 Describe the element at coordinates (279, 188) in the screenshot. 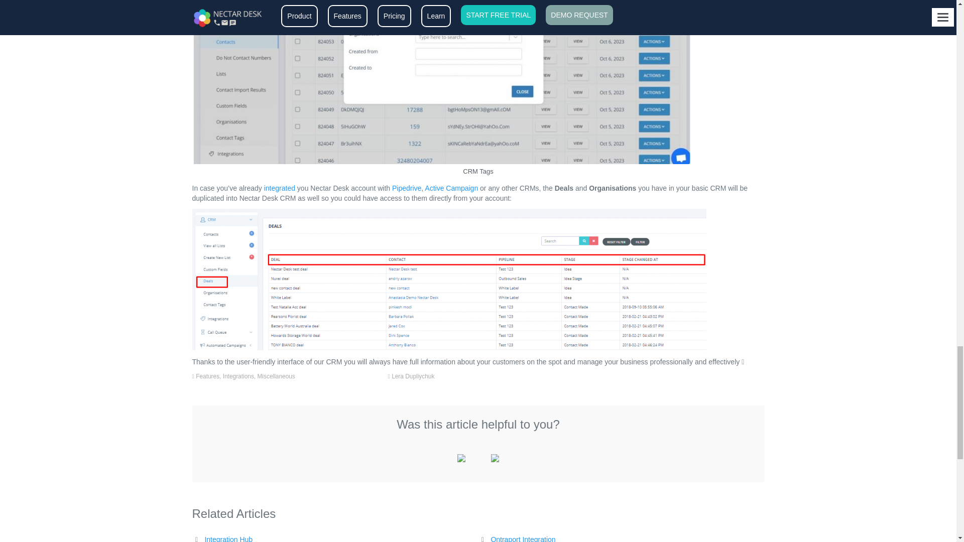

I see `integrated` at that location.